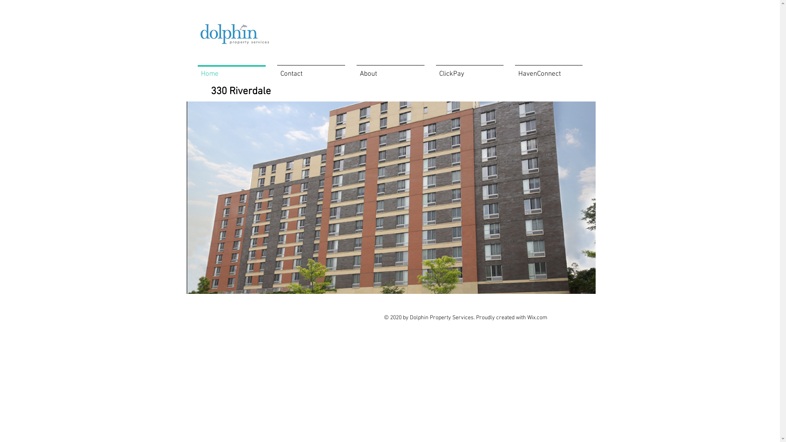 The image size is (786, 442). I want to click on Wix.com, so click(537, 318).